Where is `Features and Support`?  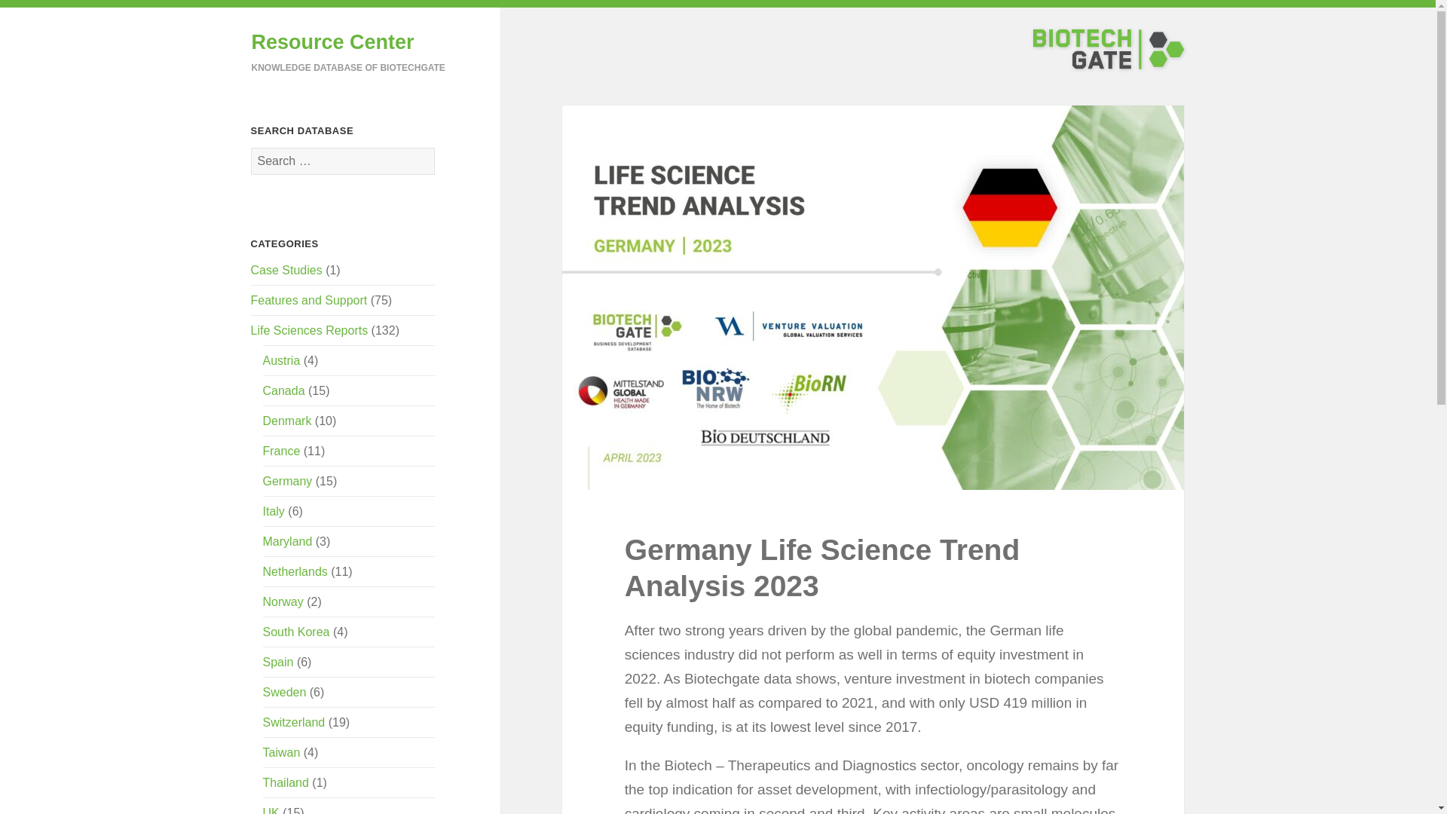 Features and Support is located at coordinates (309, 300).